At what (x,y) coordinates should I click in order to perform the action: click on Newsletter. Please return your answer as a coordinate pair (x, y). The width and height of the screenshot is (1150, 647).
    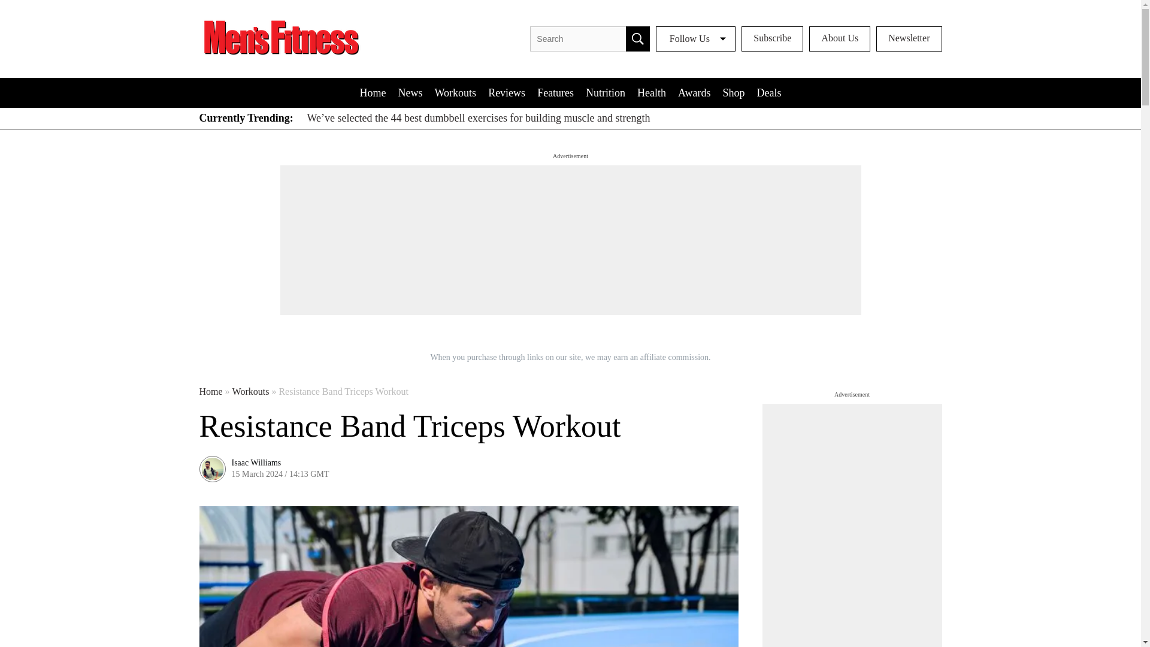
    Looking at the image, I should click on (909, 39).